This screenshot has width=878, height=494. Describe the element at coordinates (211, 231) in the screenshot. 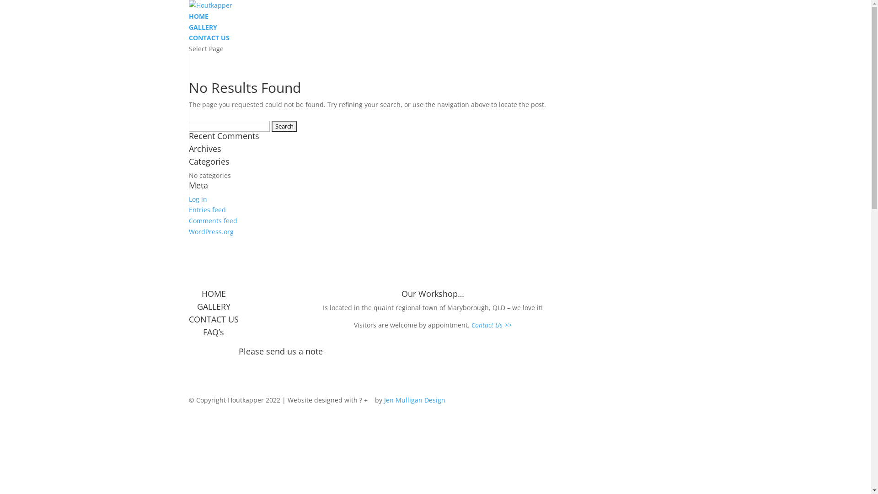

I see `WordPress.org` at that location.